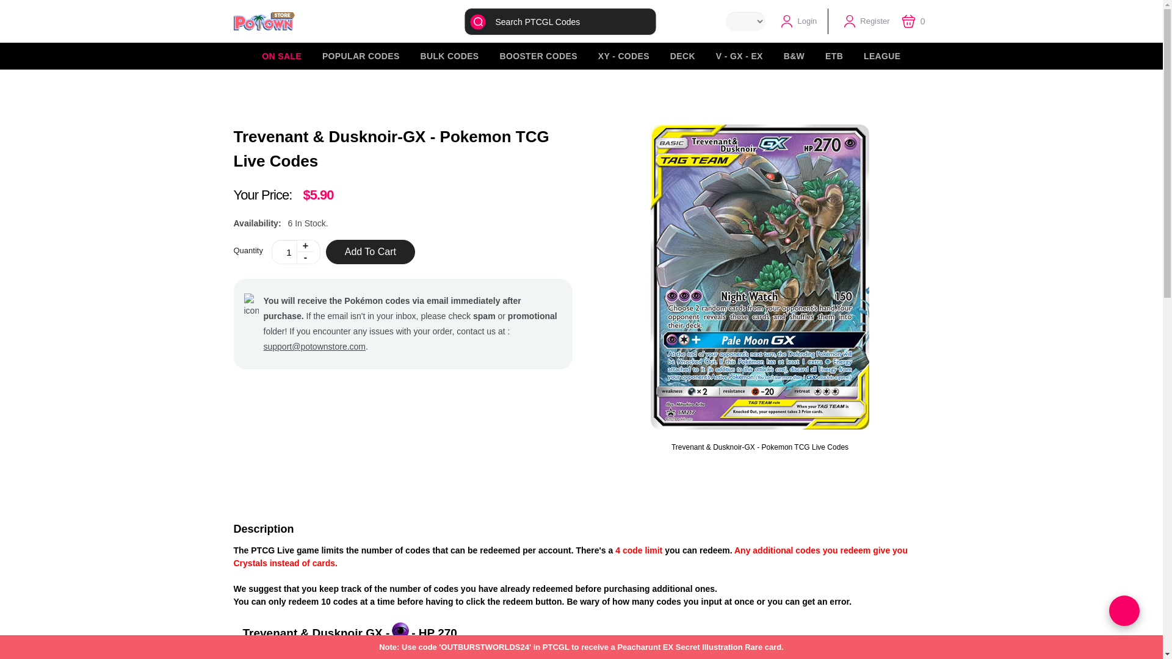  What do you see at coordinates (295, 252) in the screenshot?
I see `1` at bounding box center [295, 252].